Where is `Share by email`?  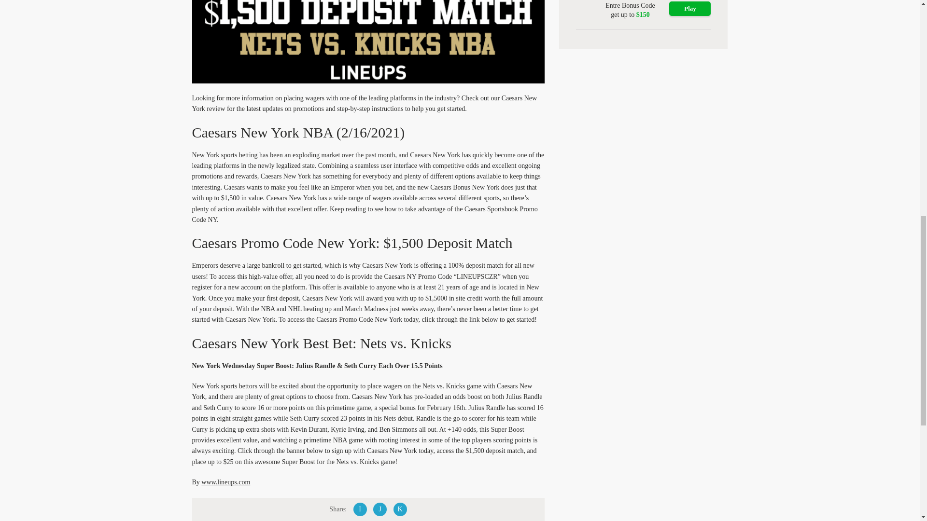 Share by email is located at coordinates (400, 509).